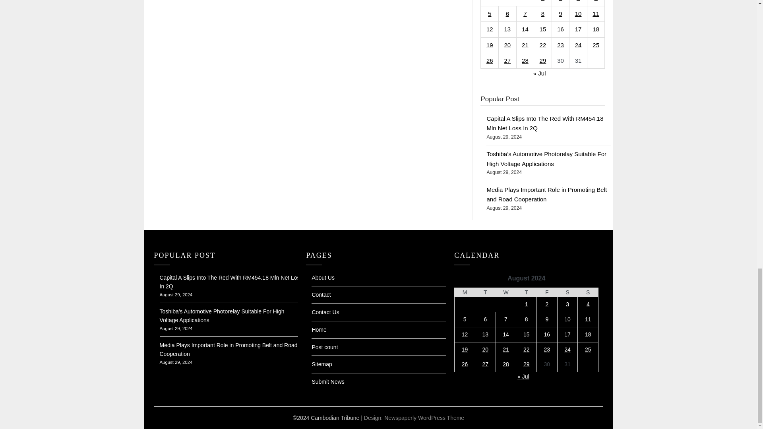 This screenshot has height=429, width=763. Describe the element at coordinates (505, 292) in the screenshot. I see `Wednesday` at that location.